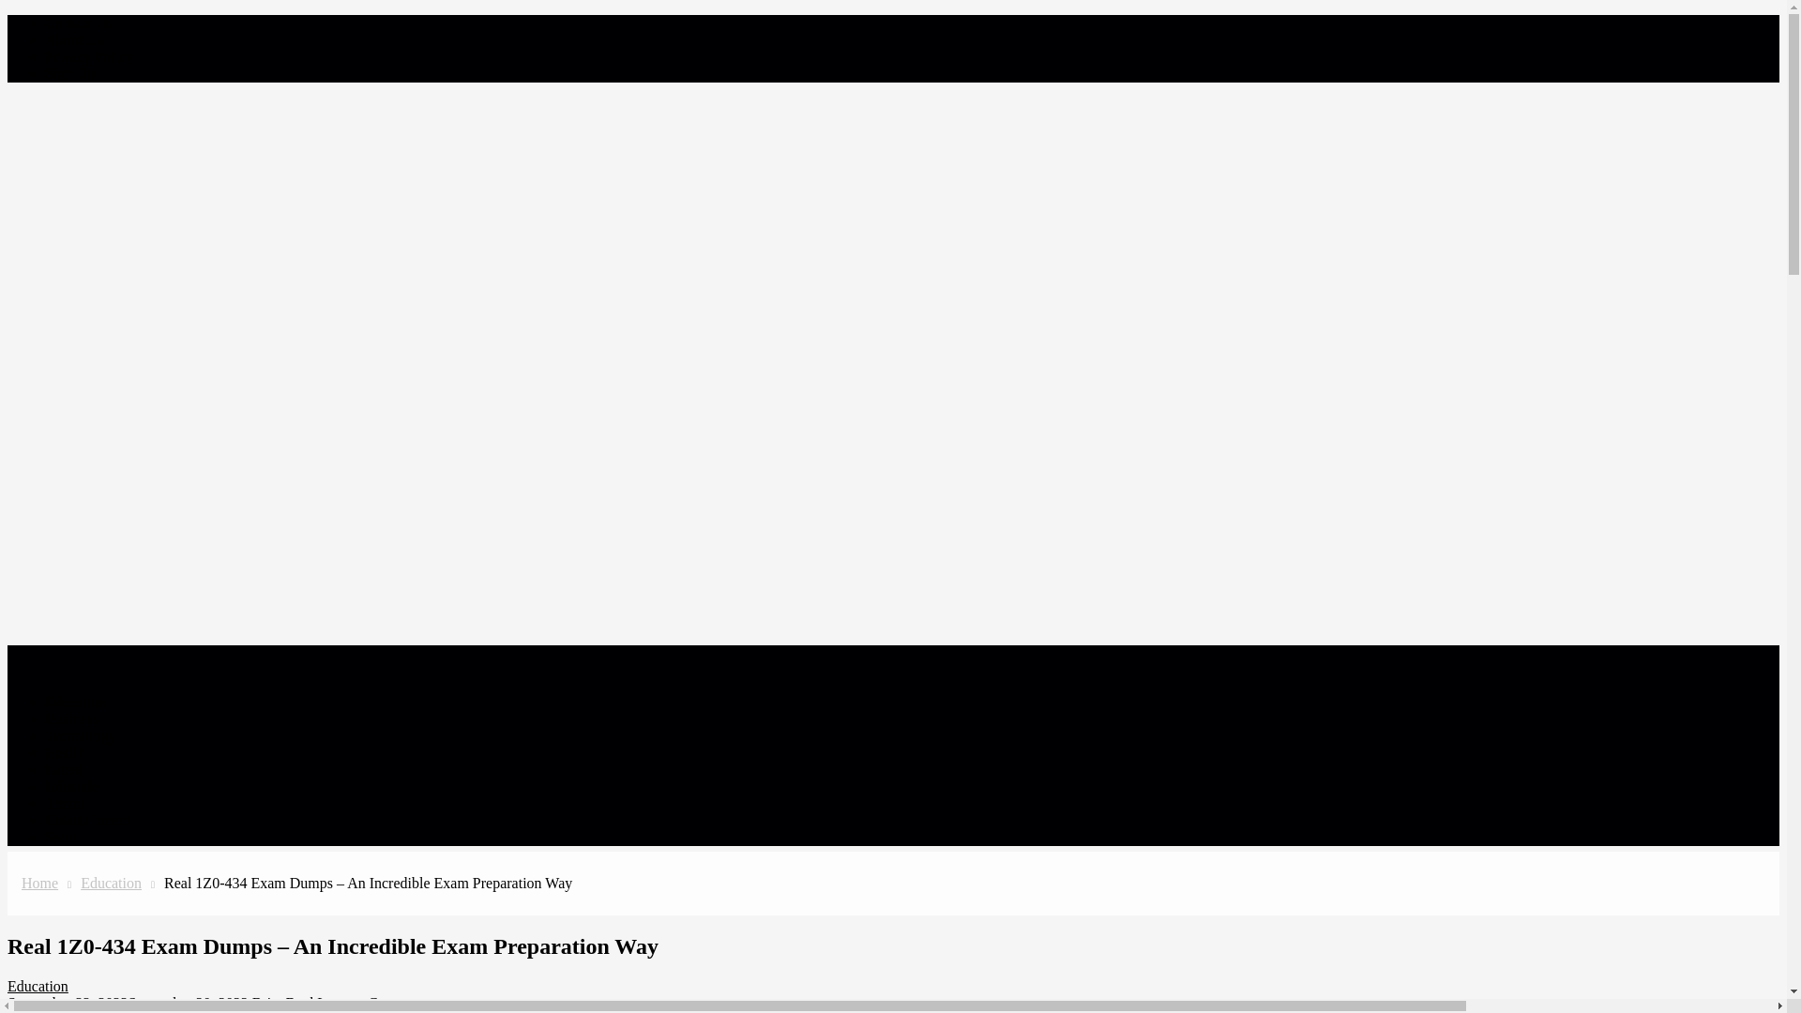  I want to click on Sport, so click(61, 837).